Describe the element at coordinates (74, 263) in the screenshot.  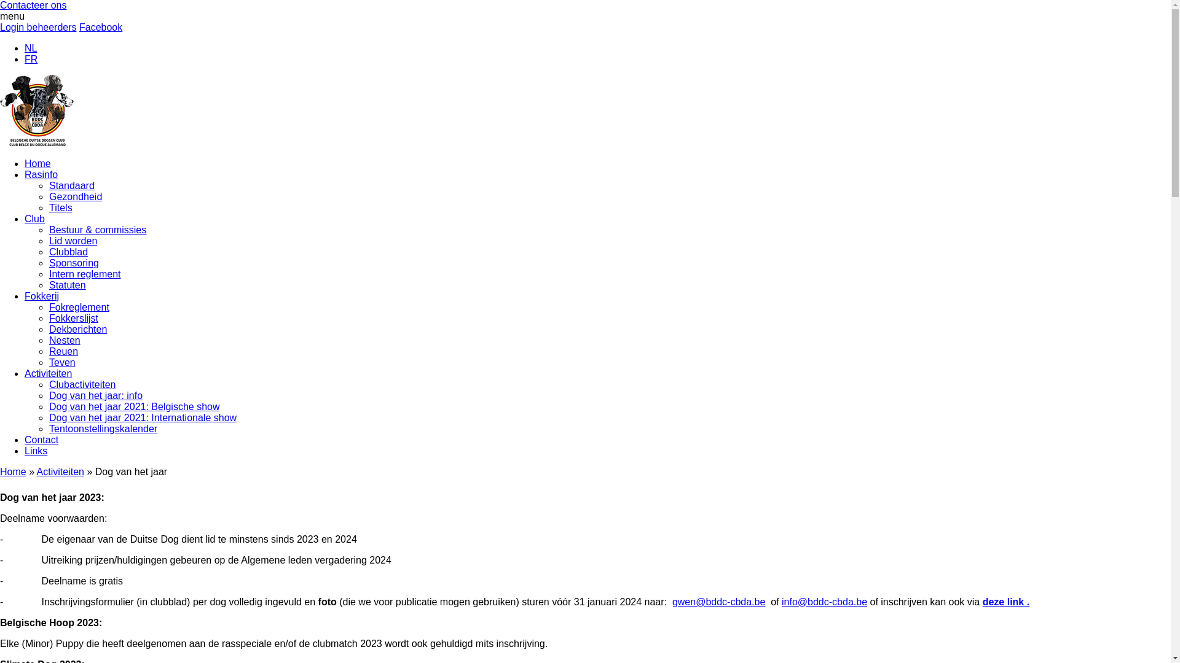
I see `Sponsoring` at that location.